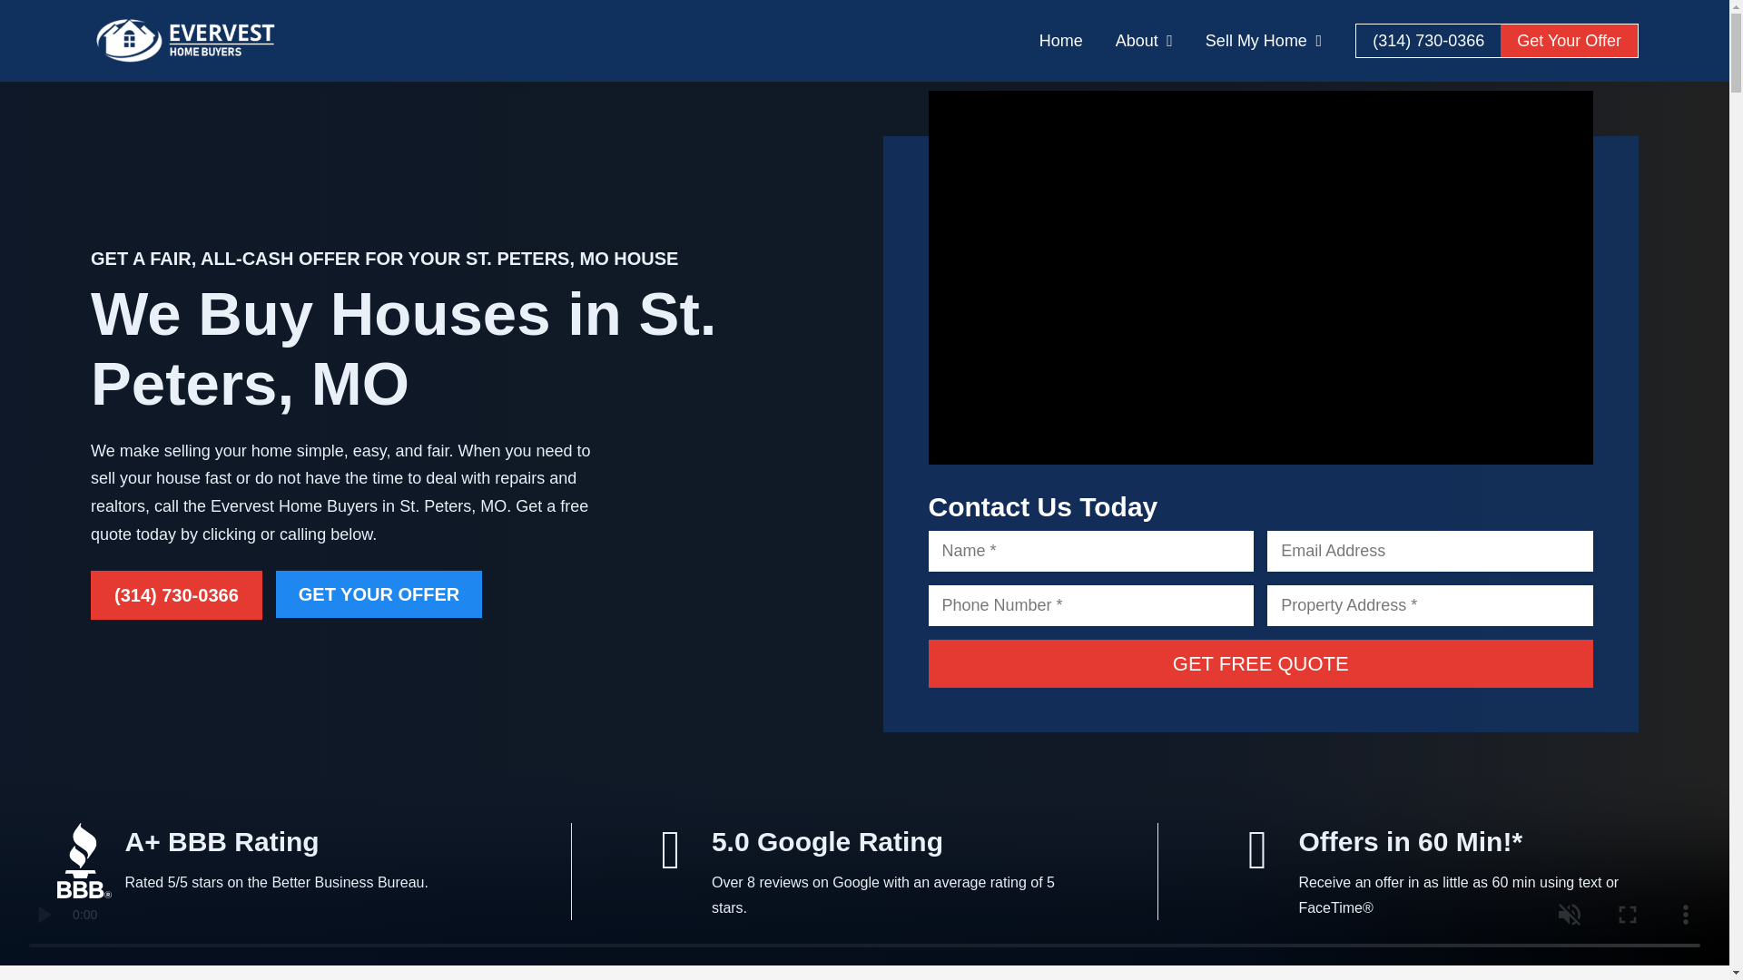 This screenshot has height=980, width=1743. What do you see at coordinates (1264, 40) in the screenshot?
I see `Sell My Home` at bounding box center [1264, 40].